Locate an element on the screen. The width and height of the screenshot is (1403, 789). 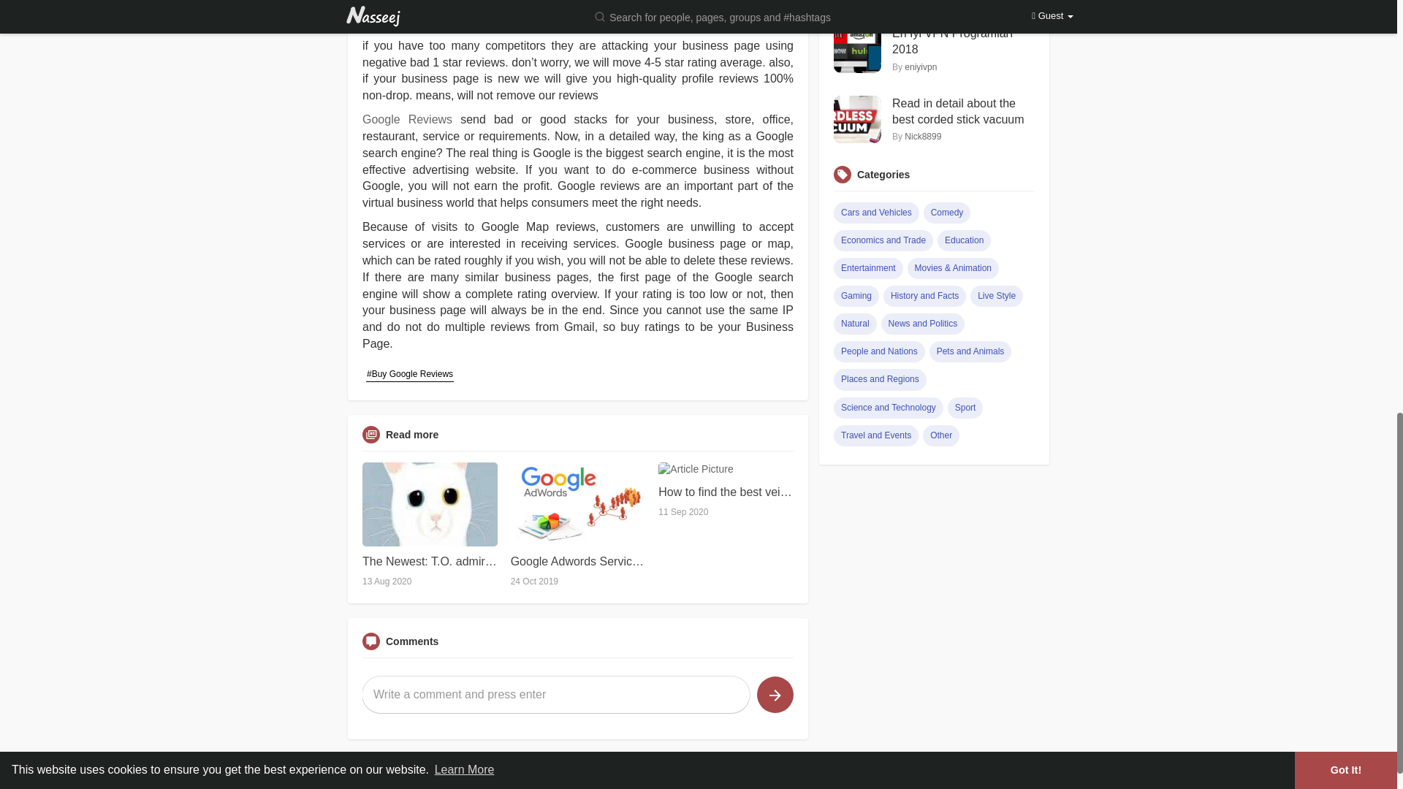
Google Adwords Services - Sathya Technosoft is located at coordinates (577, 561).